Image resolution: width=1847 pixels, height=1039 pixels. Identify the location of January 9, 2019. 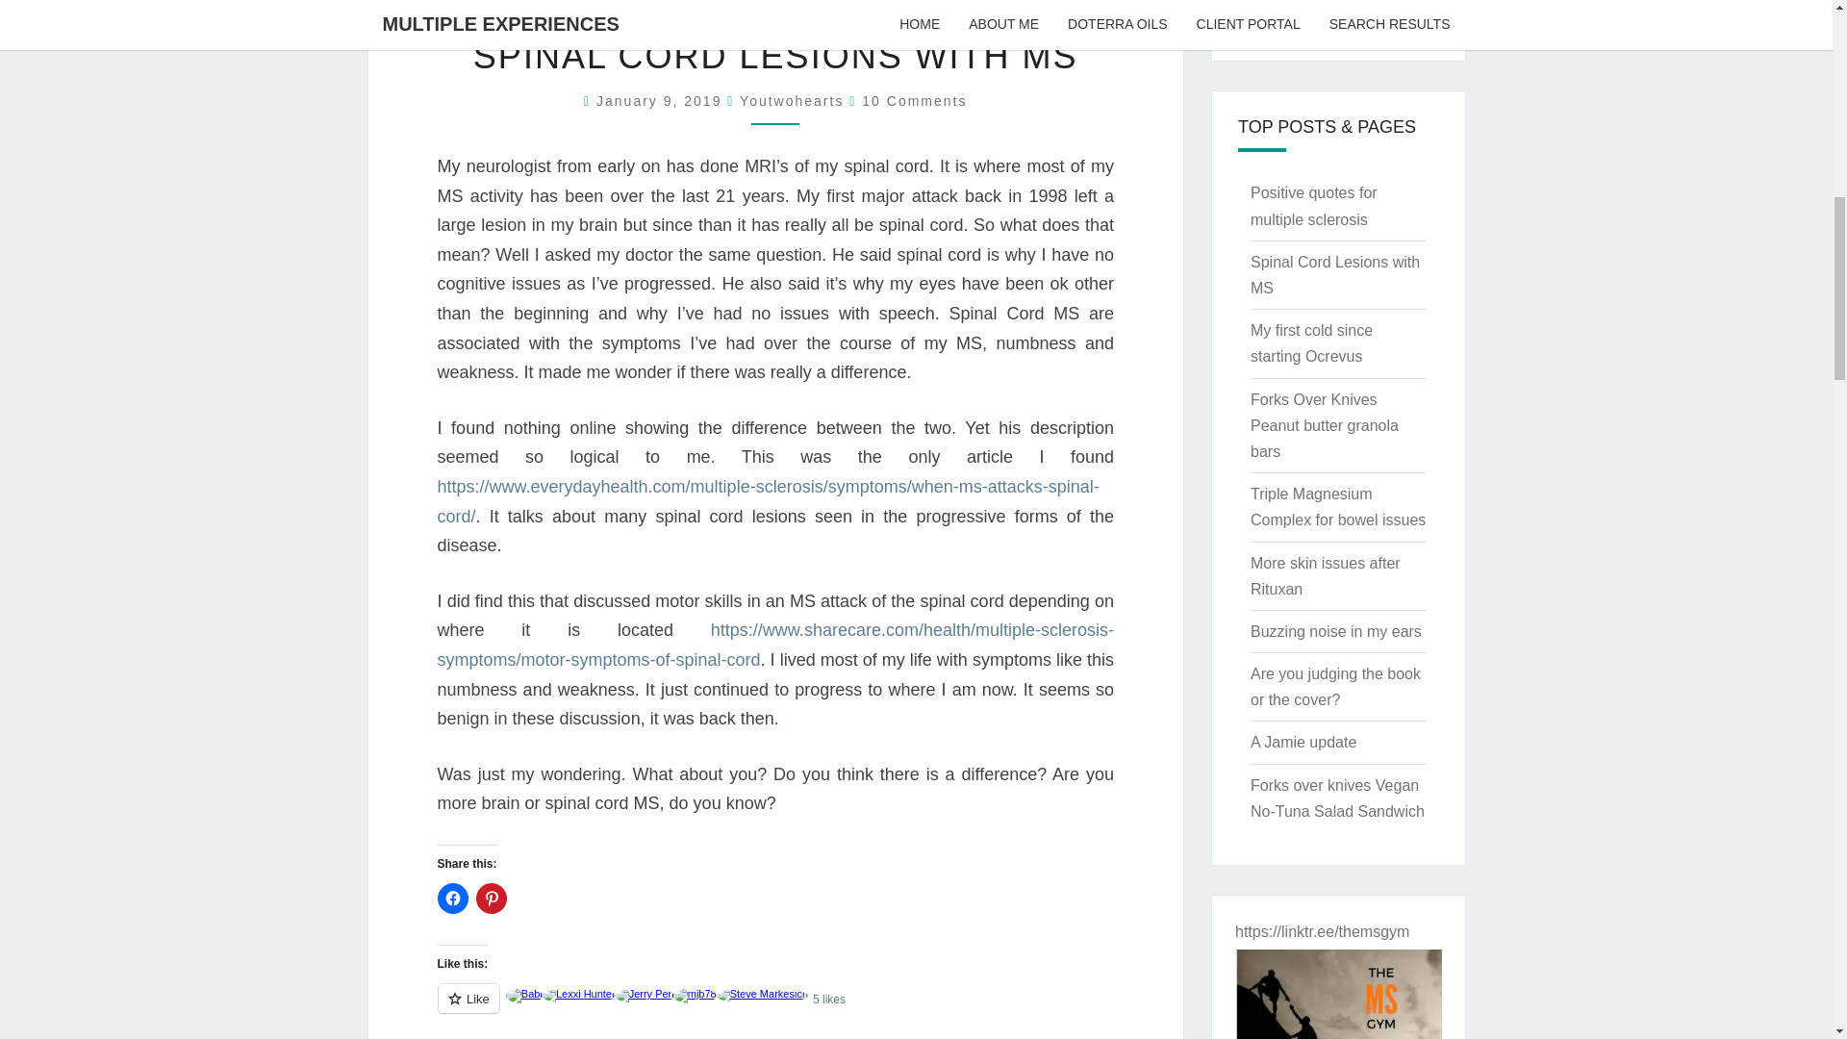
(662, 101).